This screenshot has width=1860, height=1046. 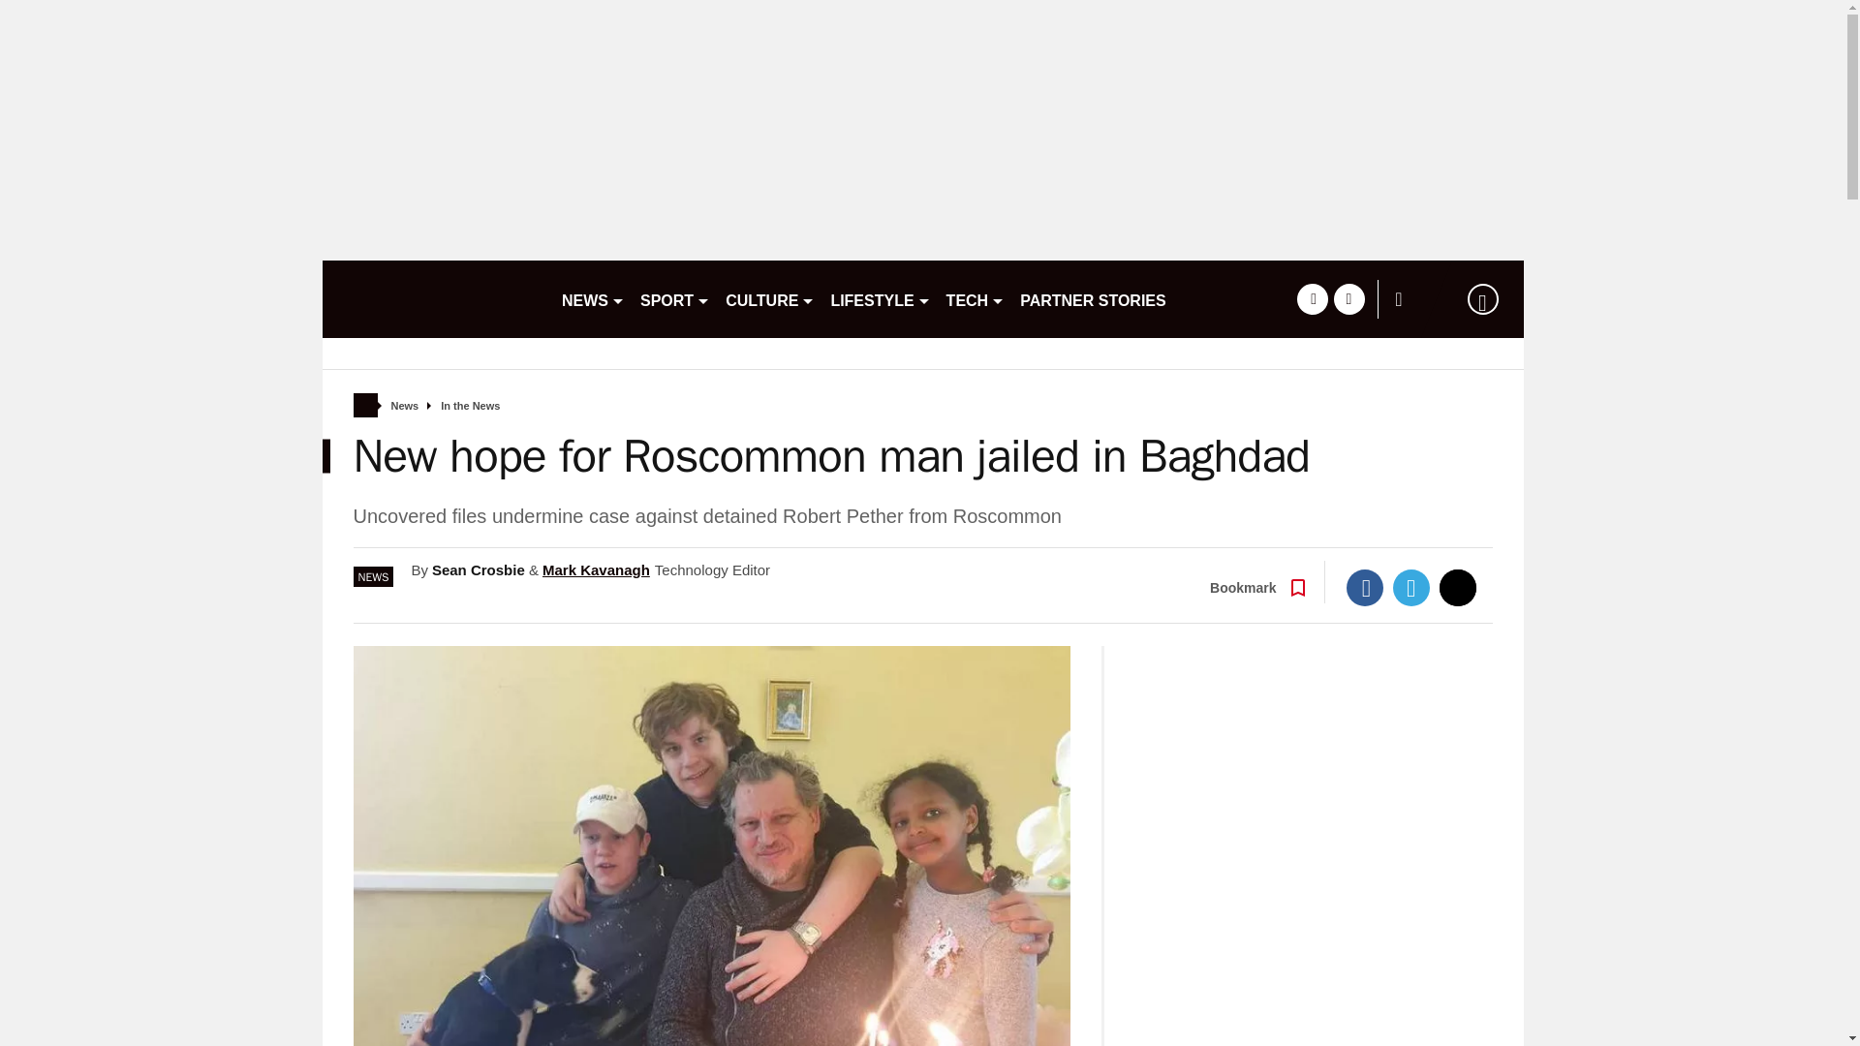 What do you see at coordinates (1312, 298) in the screenshot?
I see `facebook` at bounding box center [1312, 298].